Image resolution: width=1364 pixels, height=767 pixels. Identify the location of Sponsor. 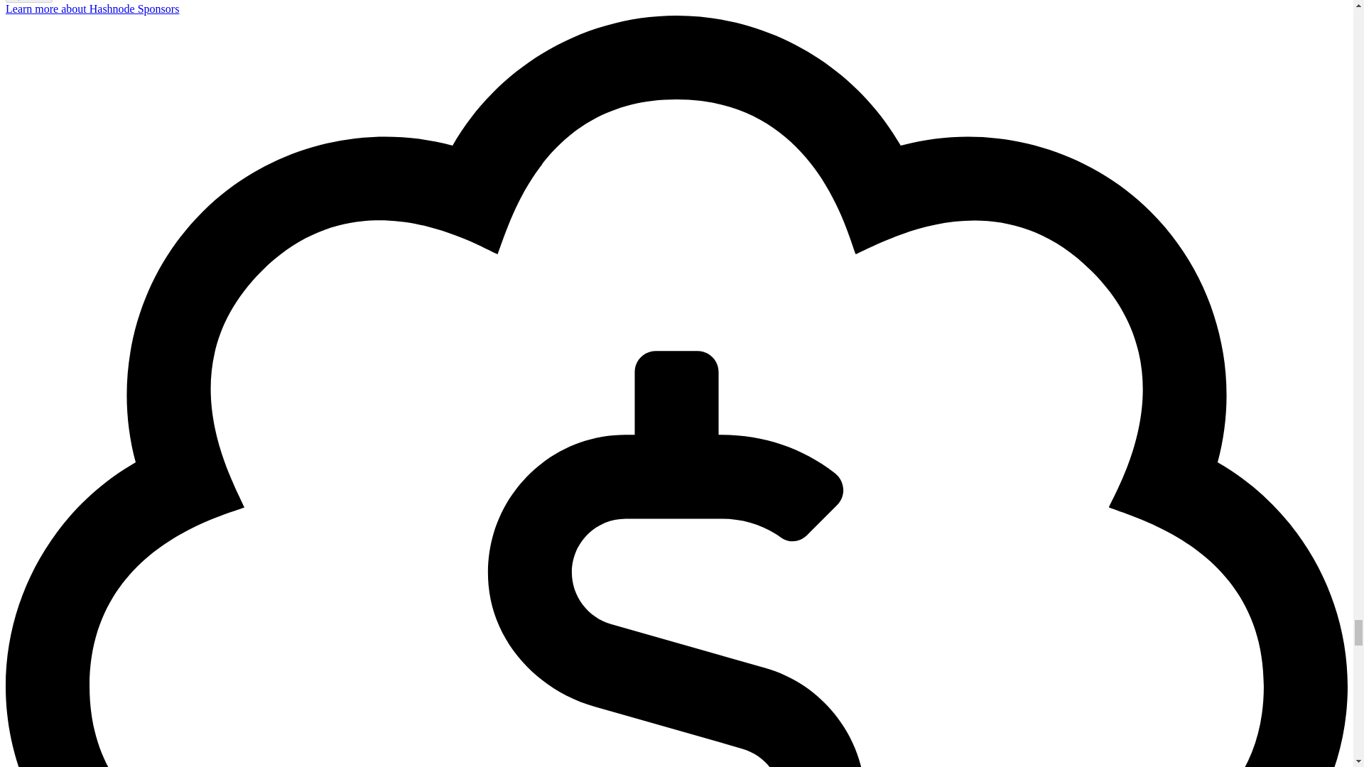
(28, 1).